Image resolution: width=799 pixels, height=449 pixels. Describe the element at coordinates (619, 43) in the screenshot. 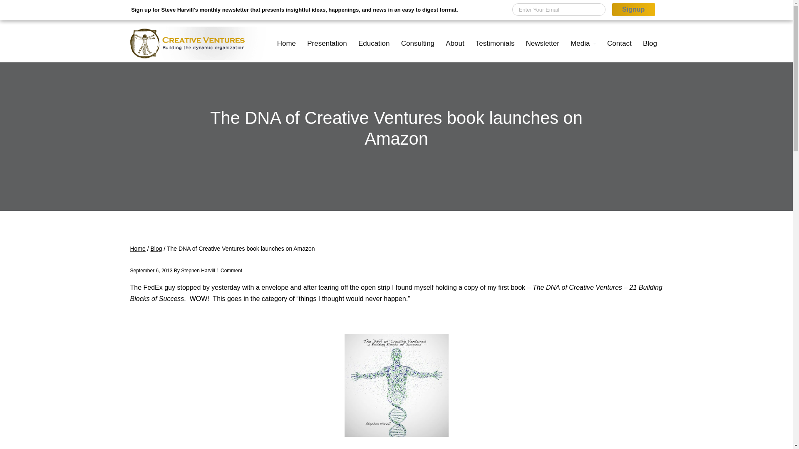

I see `Contact` at that location.